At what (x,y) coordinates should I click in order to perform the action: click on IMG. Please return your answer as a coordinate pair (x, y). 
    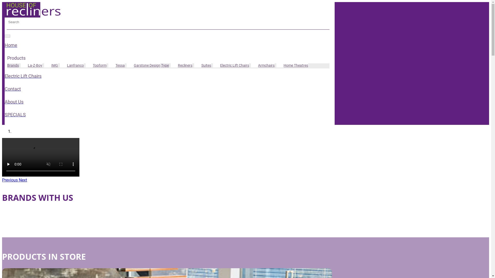
    Looking at the image, I should click on (51, 65).